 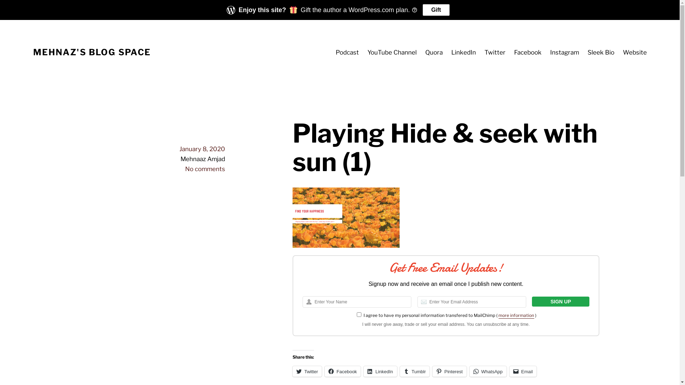 What do you see at coordinates (601, 52) in the screenshot?
I see `Sleek Bio` at bounding box center [601, 52].